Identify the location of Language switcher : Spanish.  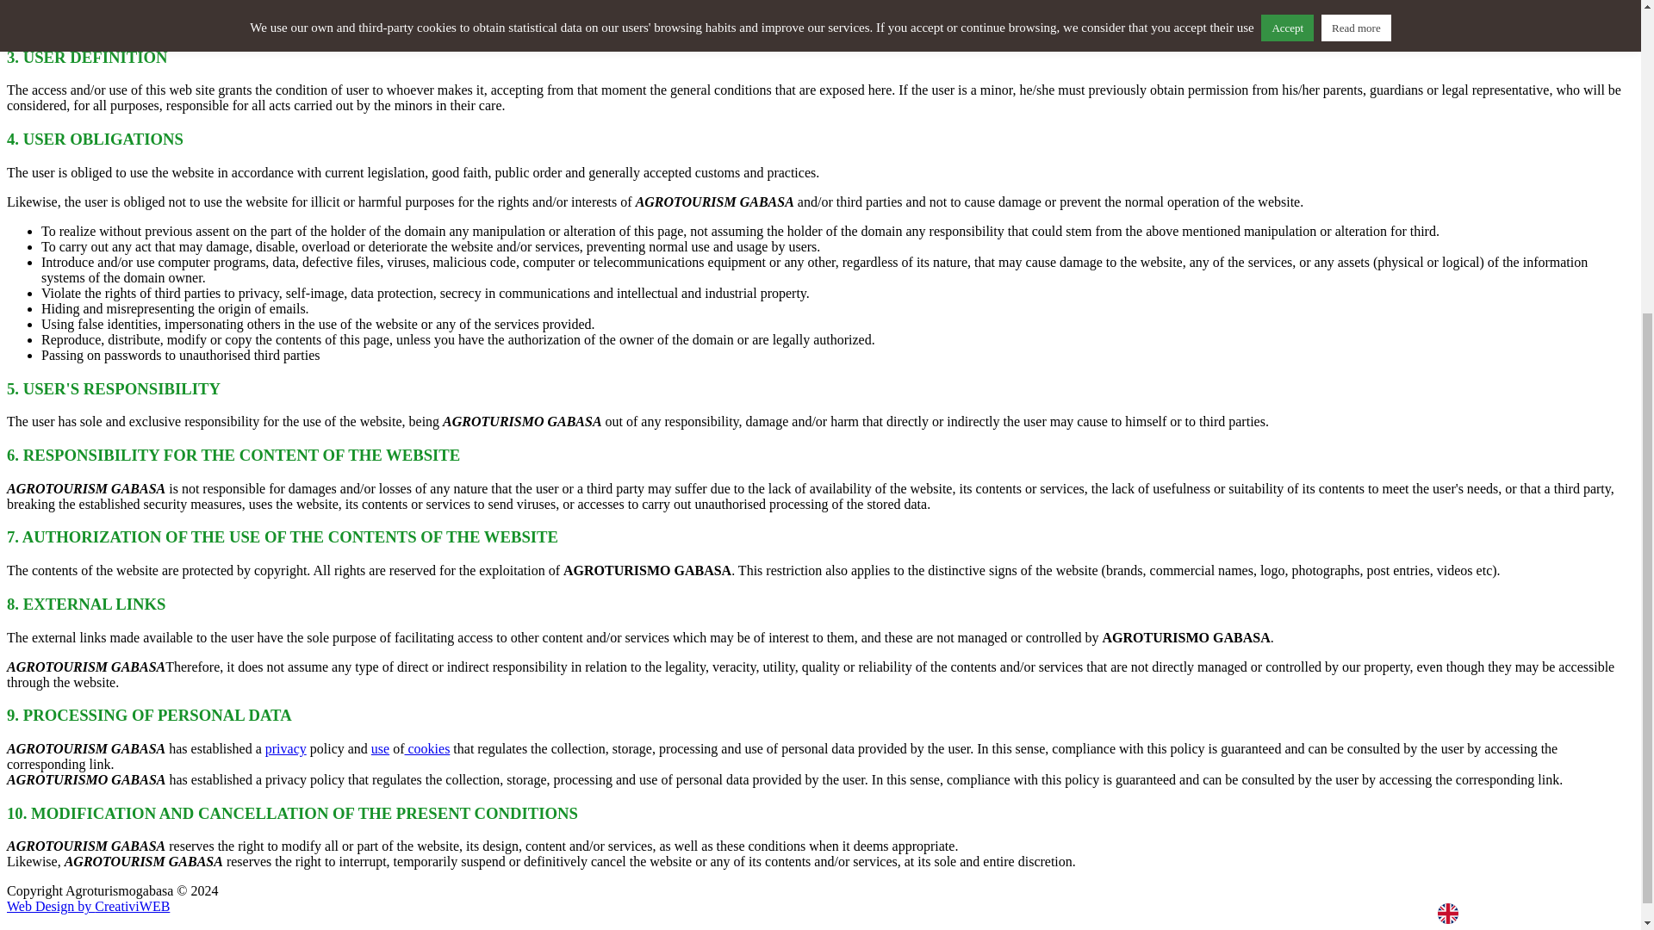
(1490, 437).